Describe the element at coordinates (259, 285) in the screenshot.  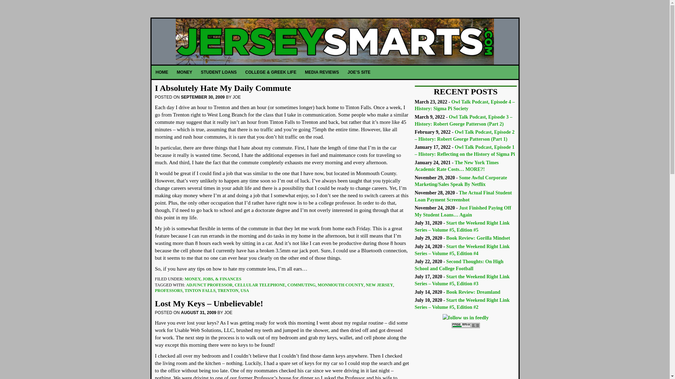
I see `CELLULAR TELEPHONE` at that location.